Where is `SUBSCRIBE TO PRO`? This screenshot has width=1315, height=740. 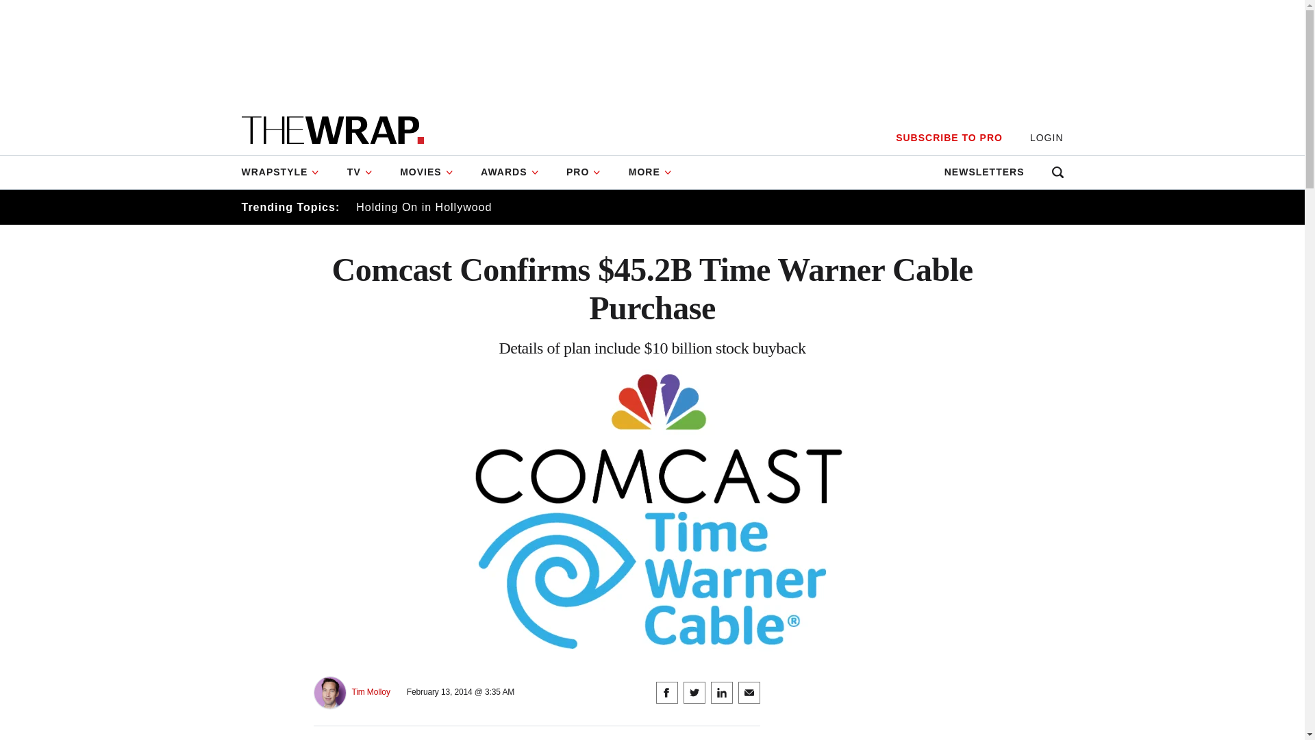 SUBSCRIBE TO PRO is located at coordinates (949, 138).